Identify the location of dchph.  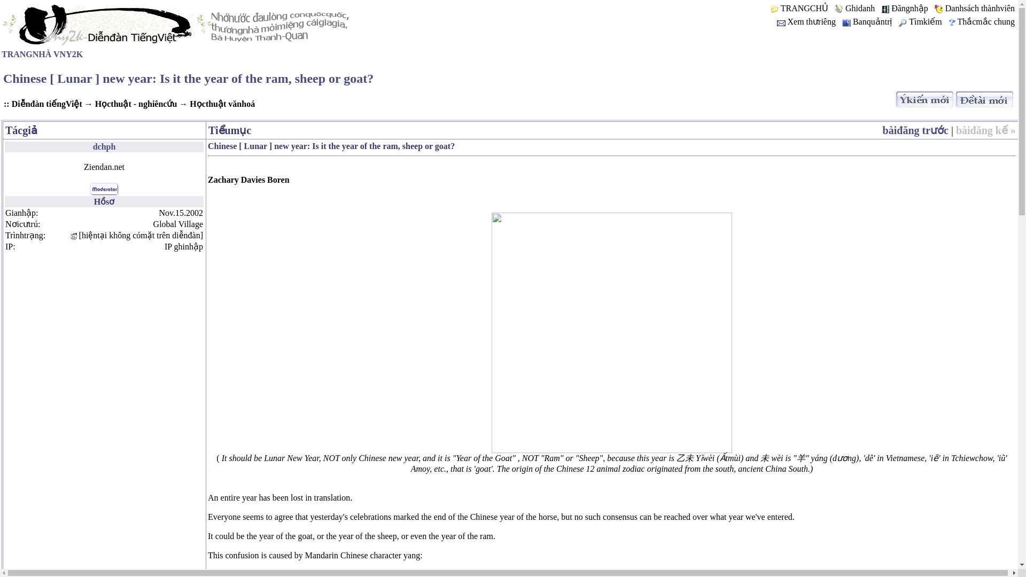
(104, 146).